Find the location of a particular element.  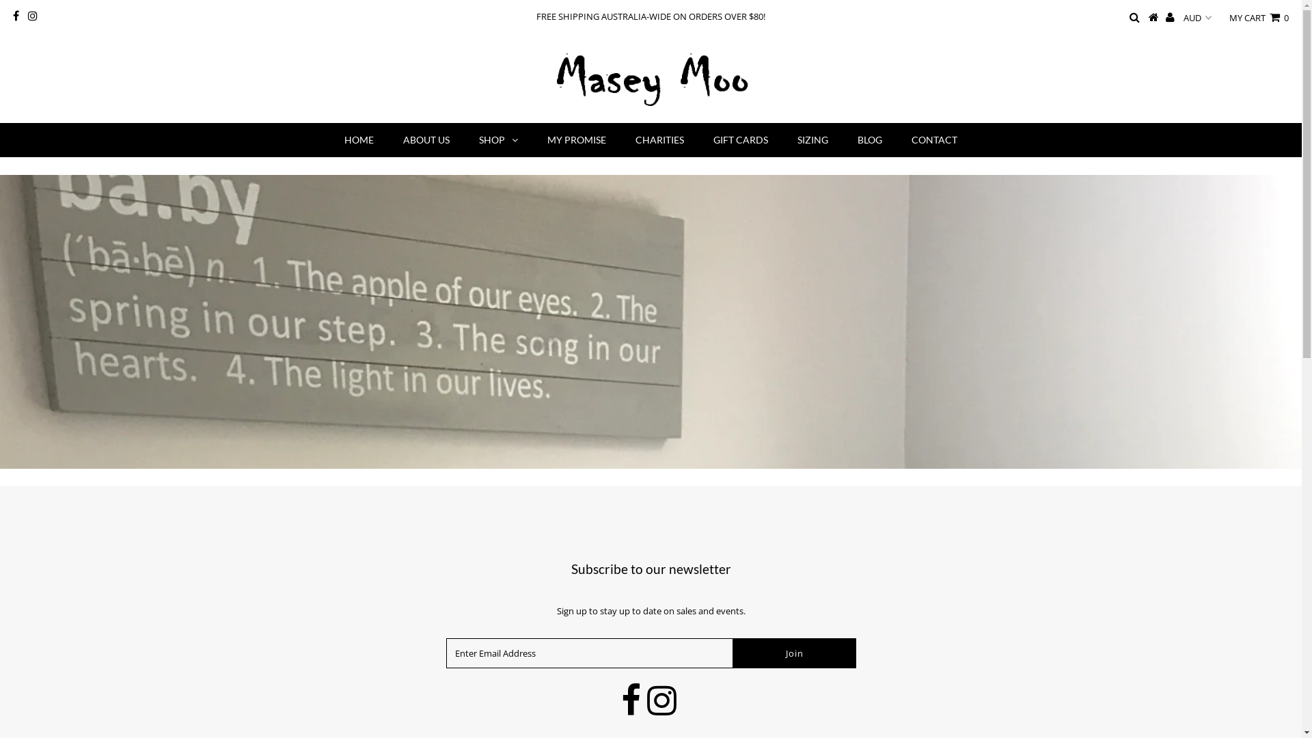

SHOP is located at coordinates (499, 140).